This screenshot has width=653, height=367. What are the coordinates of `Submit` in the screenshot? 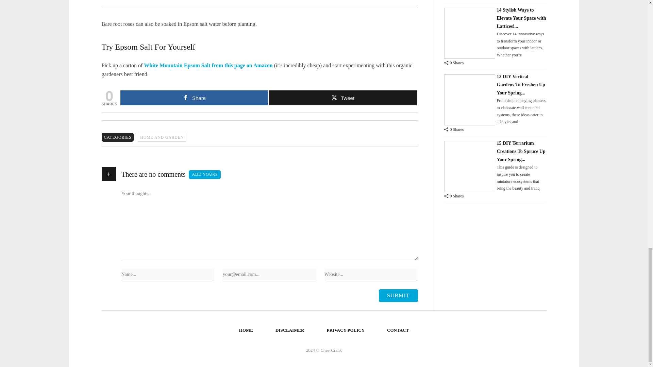 It's located at (398, 296).